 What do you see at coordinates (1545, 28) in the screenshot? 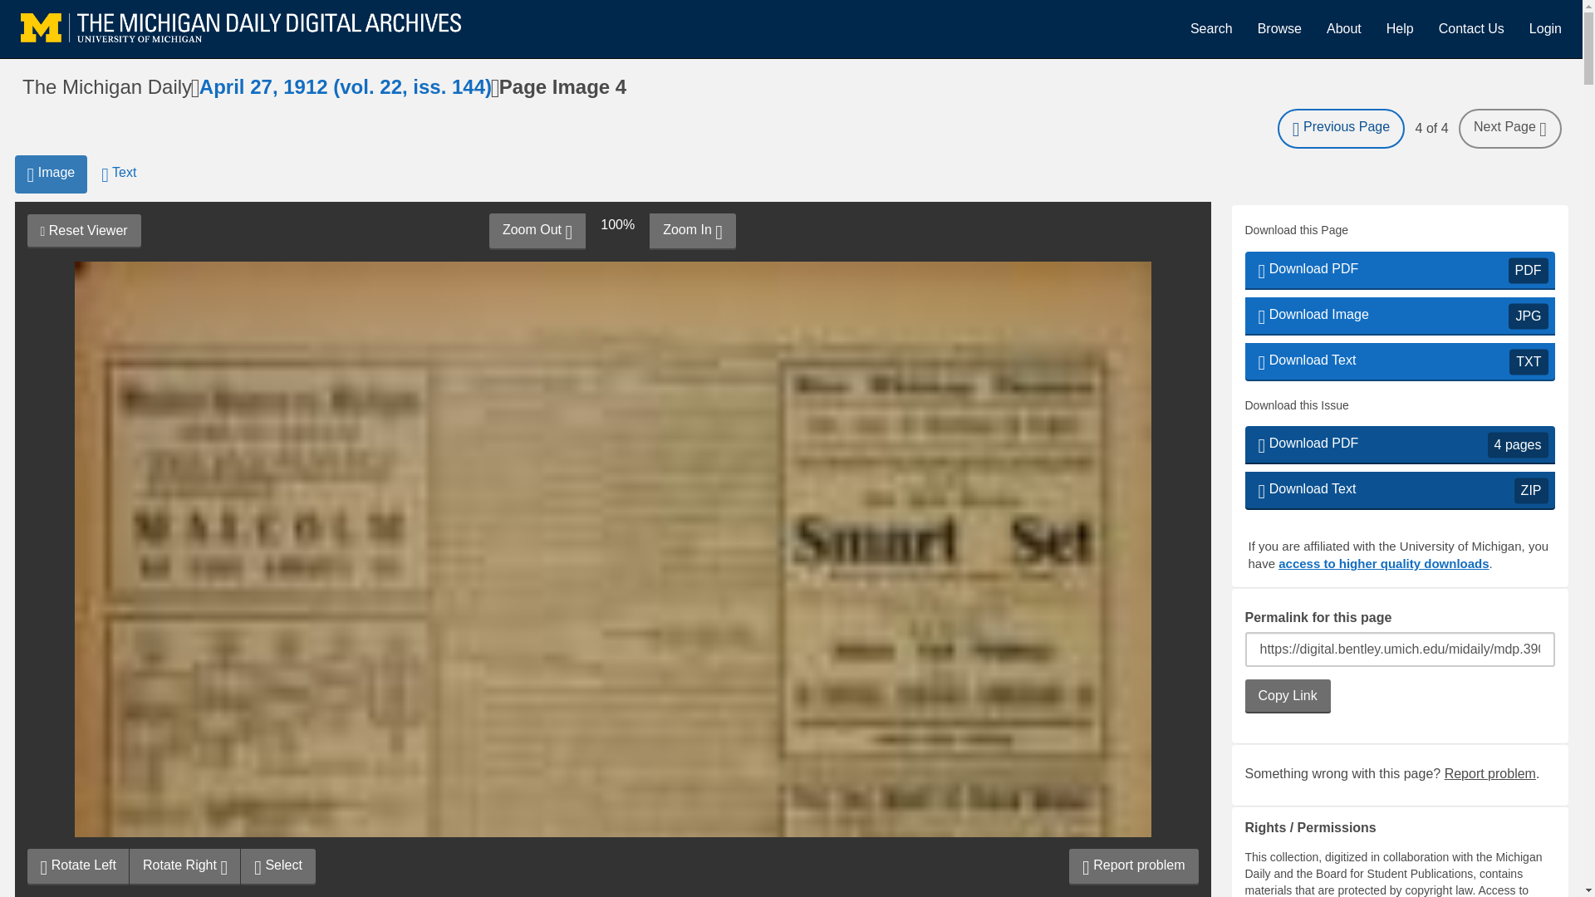
I see `Login` at bounding box center [1545, 28].